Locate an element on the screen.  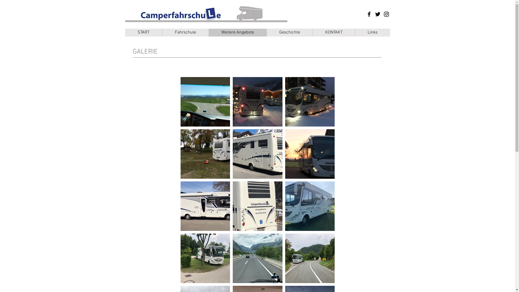
KONTAKT is located at coordinates (334, 32).